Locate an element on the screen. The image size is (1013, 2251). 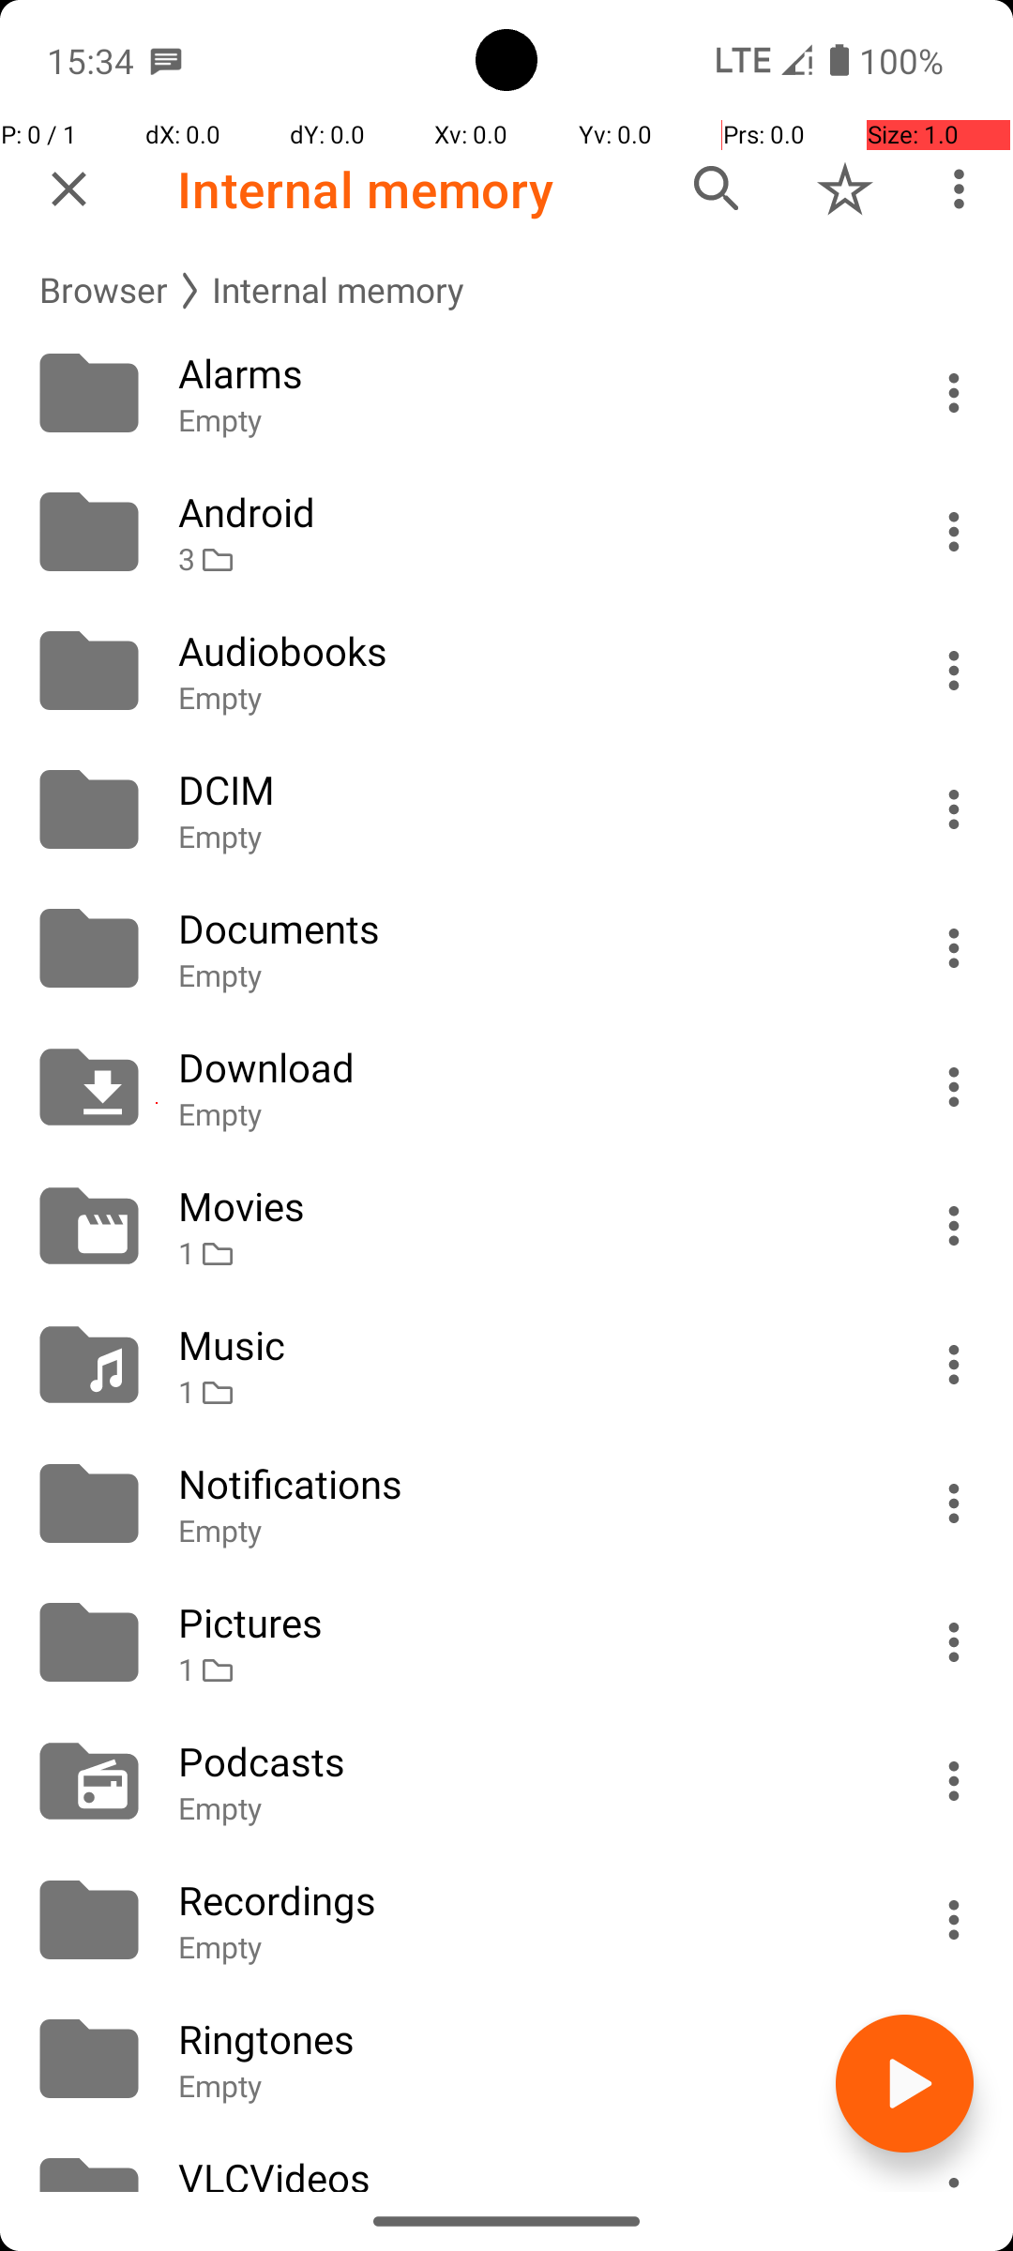
Folder: Music, 1 subfolder is located at coordinates (506, 1365).